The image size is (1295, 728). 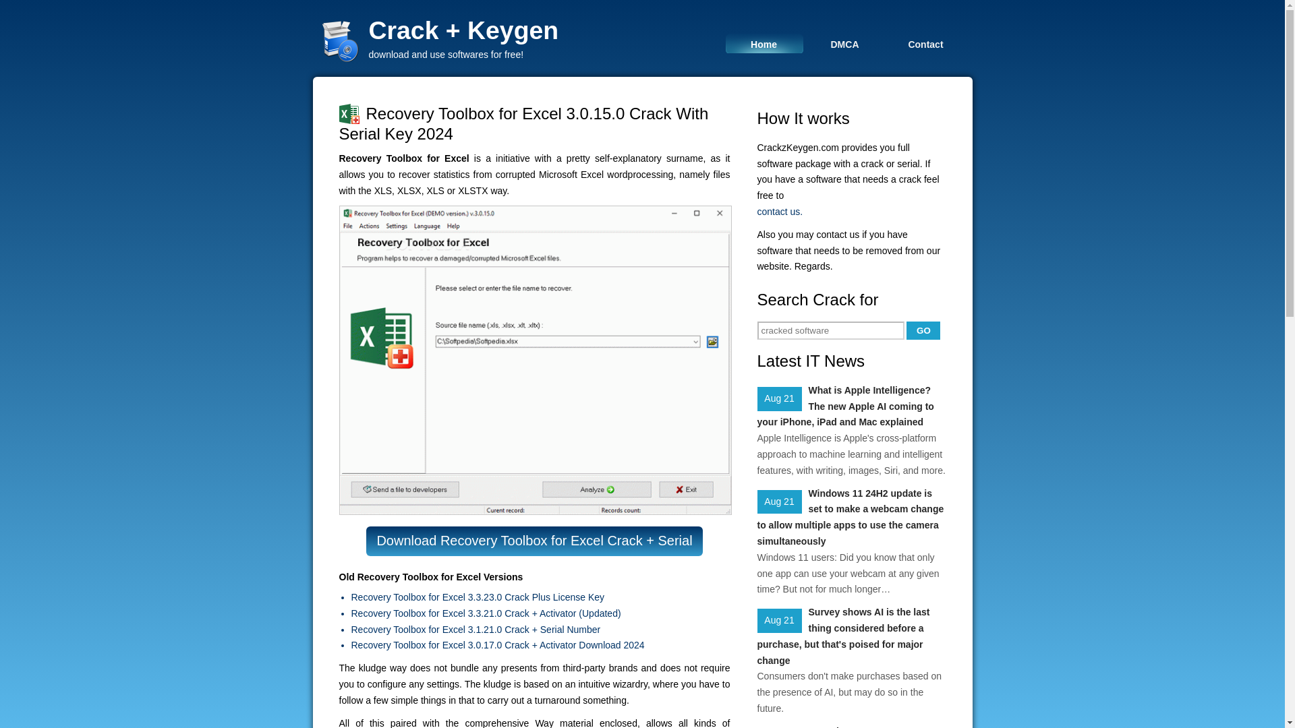 What do you see at coordinates (925, 43) in the screenshot?
I see `Contact` at bounding box center [925, 43].